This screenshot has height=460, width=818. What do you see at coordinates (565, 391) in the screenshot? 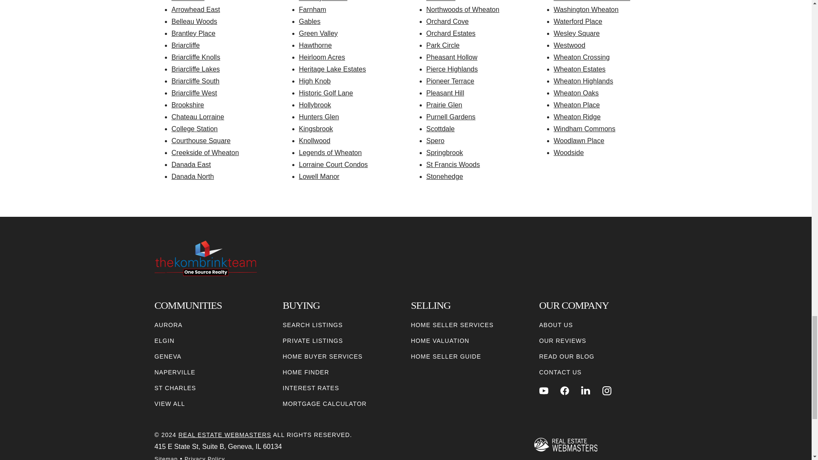
I see `FACEBOOK` at bounding box center [565, 391].